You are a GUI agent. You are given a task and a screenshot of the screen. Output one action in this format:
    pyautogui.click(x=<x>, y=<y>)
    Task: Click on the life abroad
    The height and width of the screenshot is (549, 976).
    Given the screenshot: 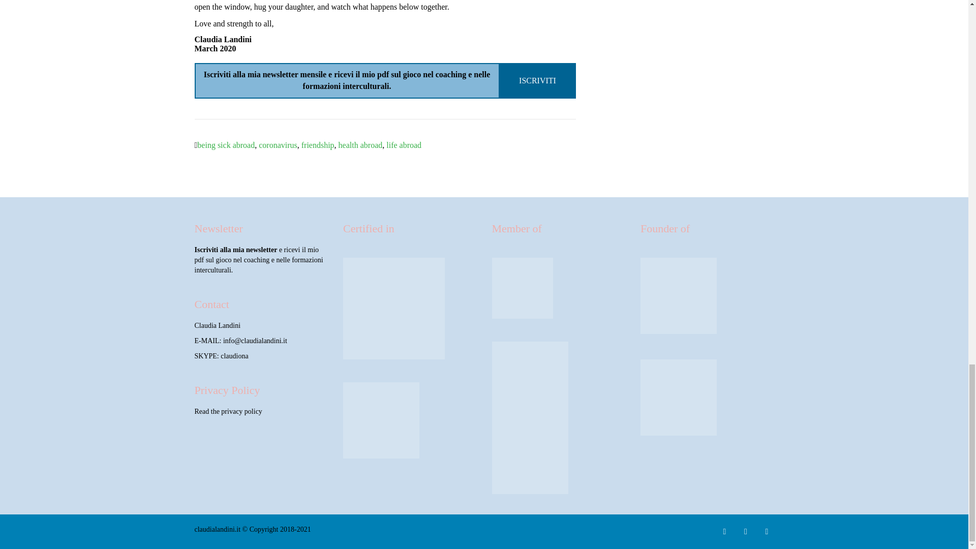 What is the action you would take?
    pyautogui.click(x=404, y=144)
    